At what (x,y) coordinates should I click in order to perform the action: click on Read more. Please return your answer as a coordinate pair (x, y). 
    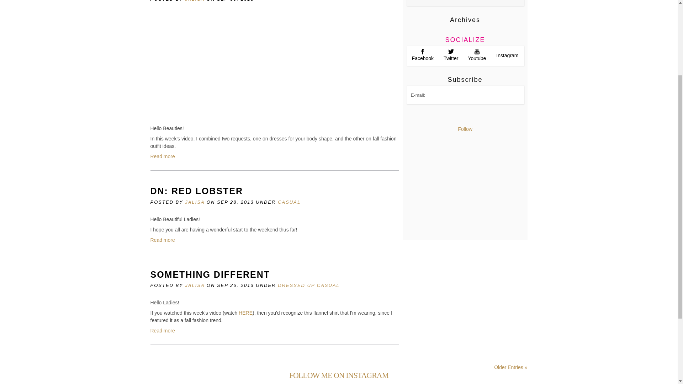
    Looking at the image, I should click on (162, 331).